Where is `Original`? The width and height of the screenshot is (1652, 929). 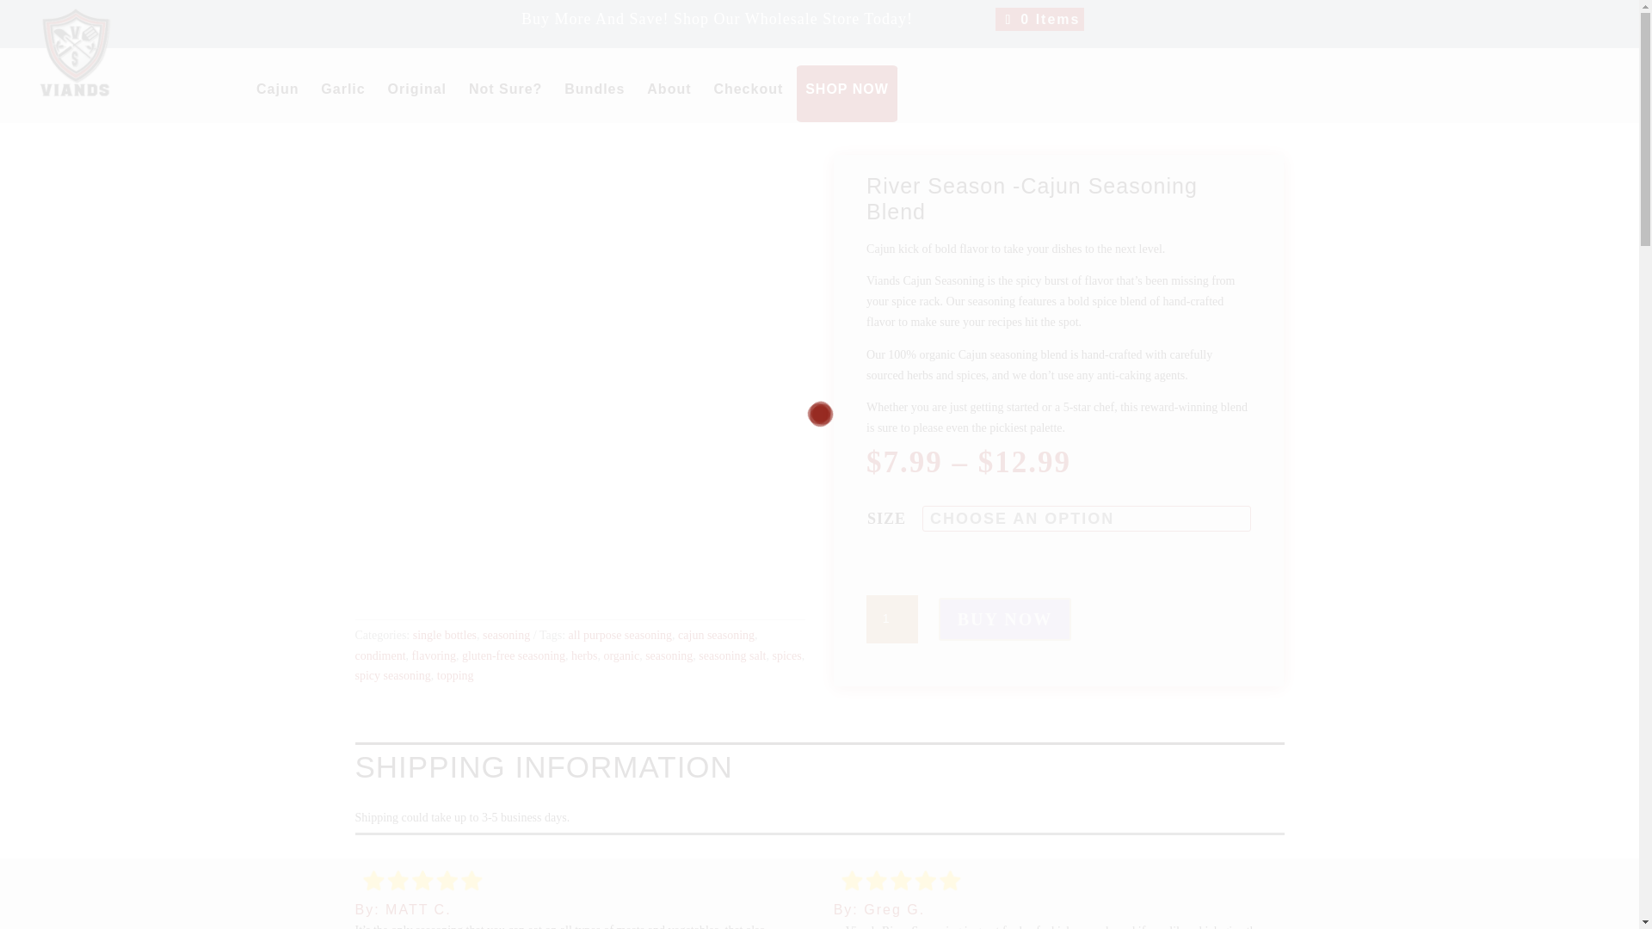 Original is located at coordinates (416, 98).